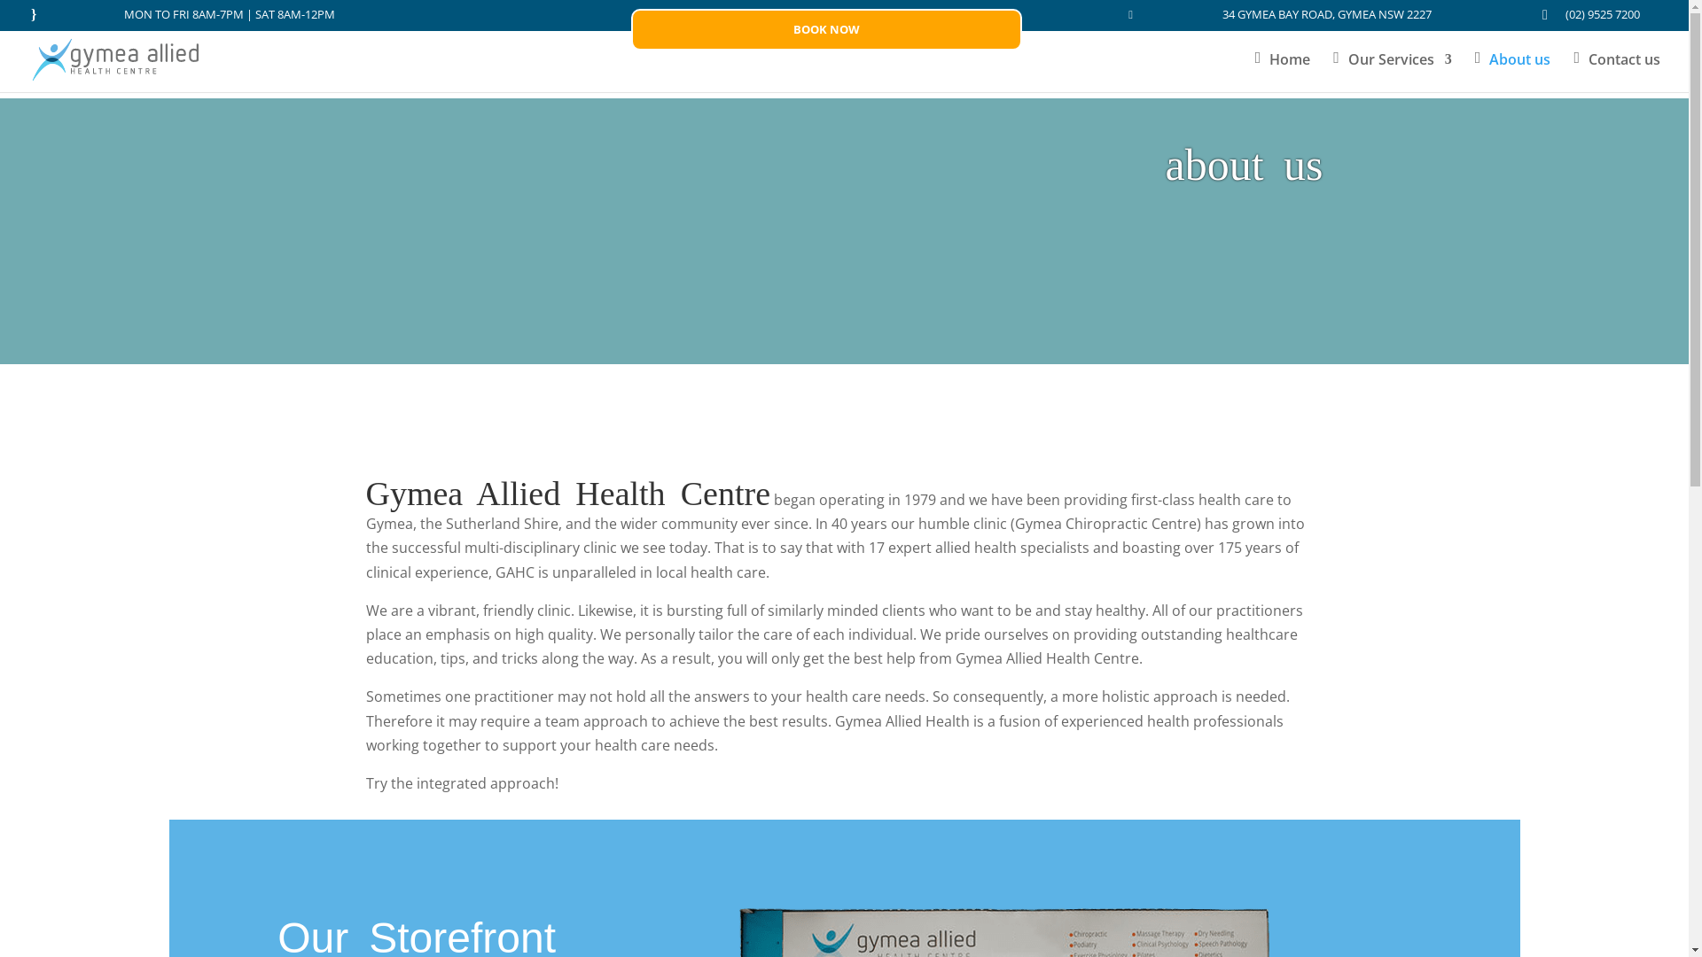 This screenshot has width=1702, height=957. I want to click on MON TO FRI 8AM-7PM | SAT 8AM-12PM, so click(227, 17).